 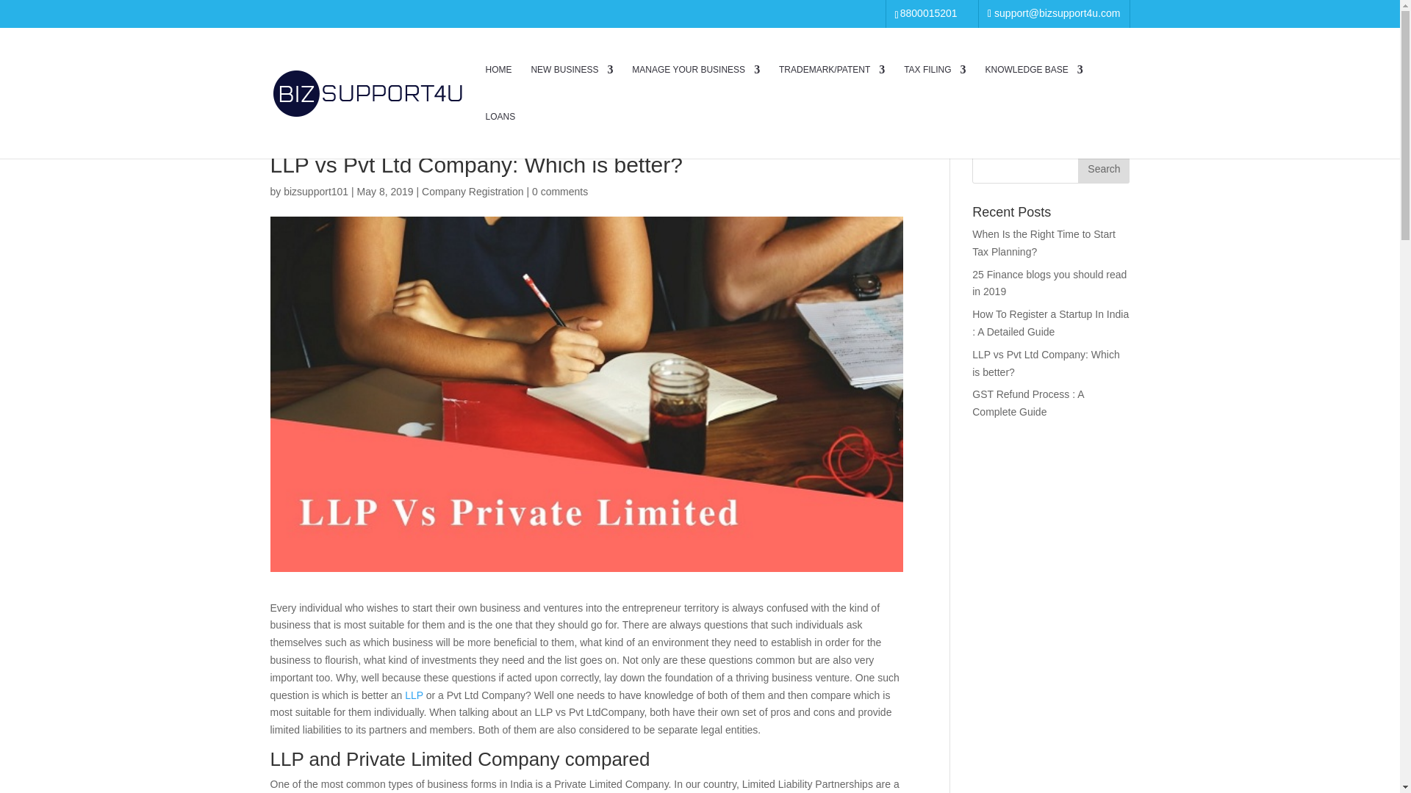 I want to click on MANAGE YOUR BUSINESS, so click(x=696, y=88).